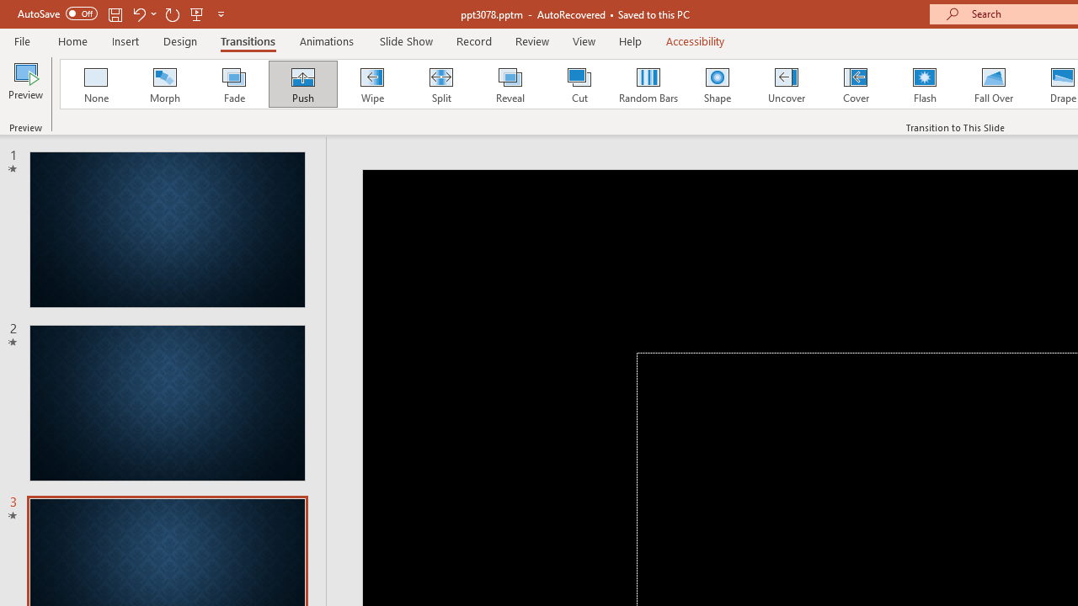 The width and height of the screenshot is (1078, 606). Describe the element at coordinates (371, 84) in the screenshot. I see `Wipe` at that location.